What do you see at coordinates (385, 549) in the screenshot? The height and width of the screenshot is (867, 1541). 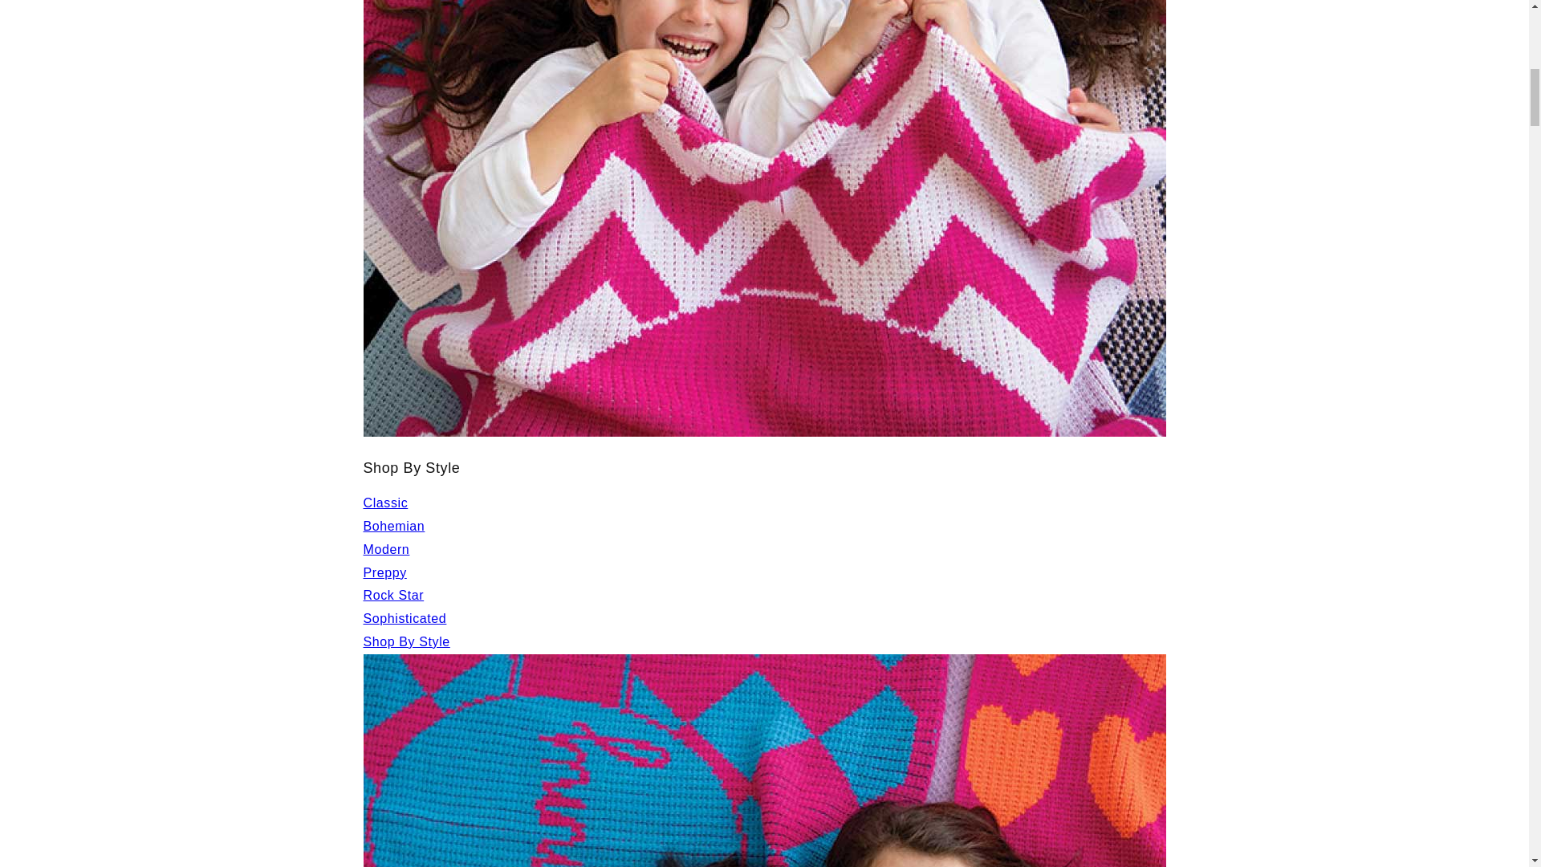 I see `Modern` at bounding box center [385, 549].